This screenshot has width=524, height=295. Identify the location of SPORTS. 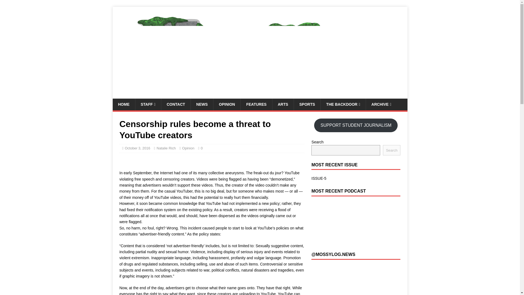
(307, 104).